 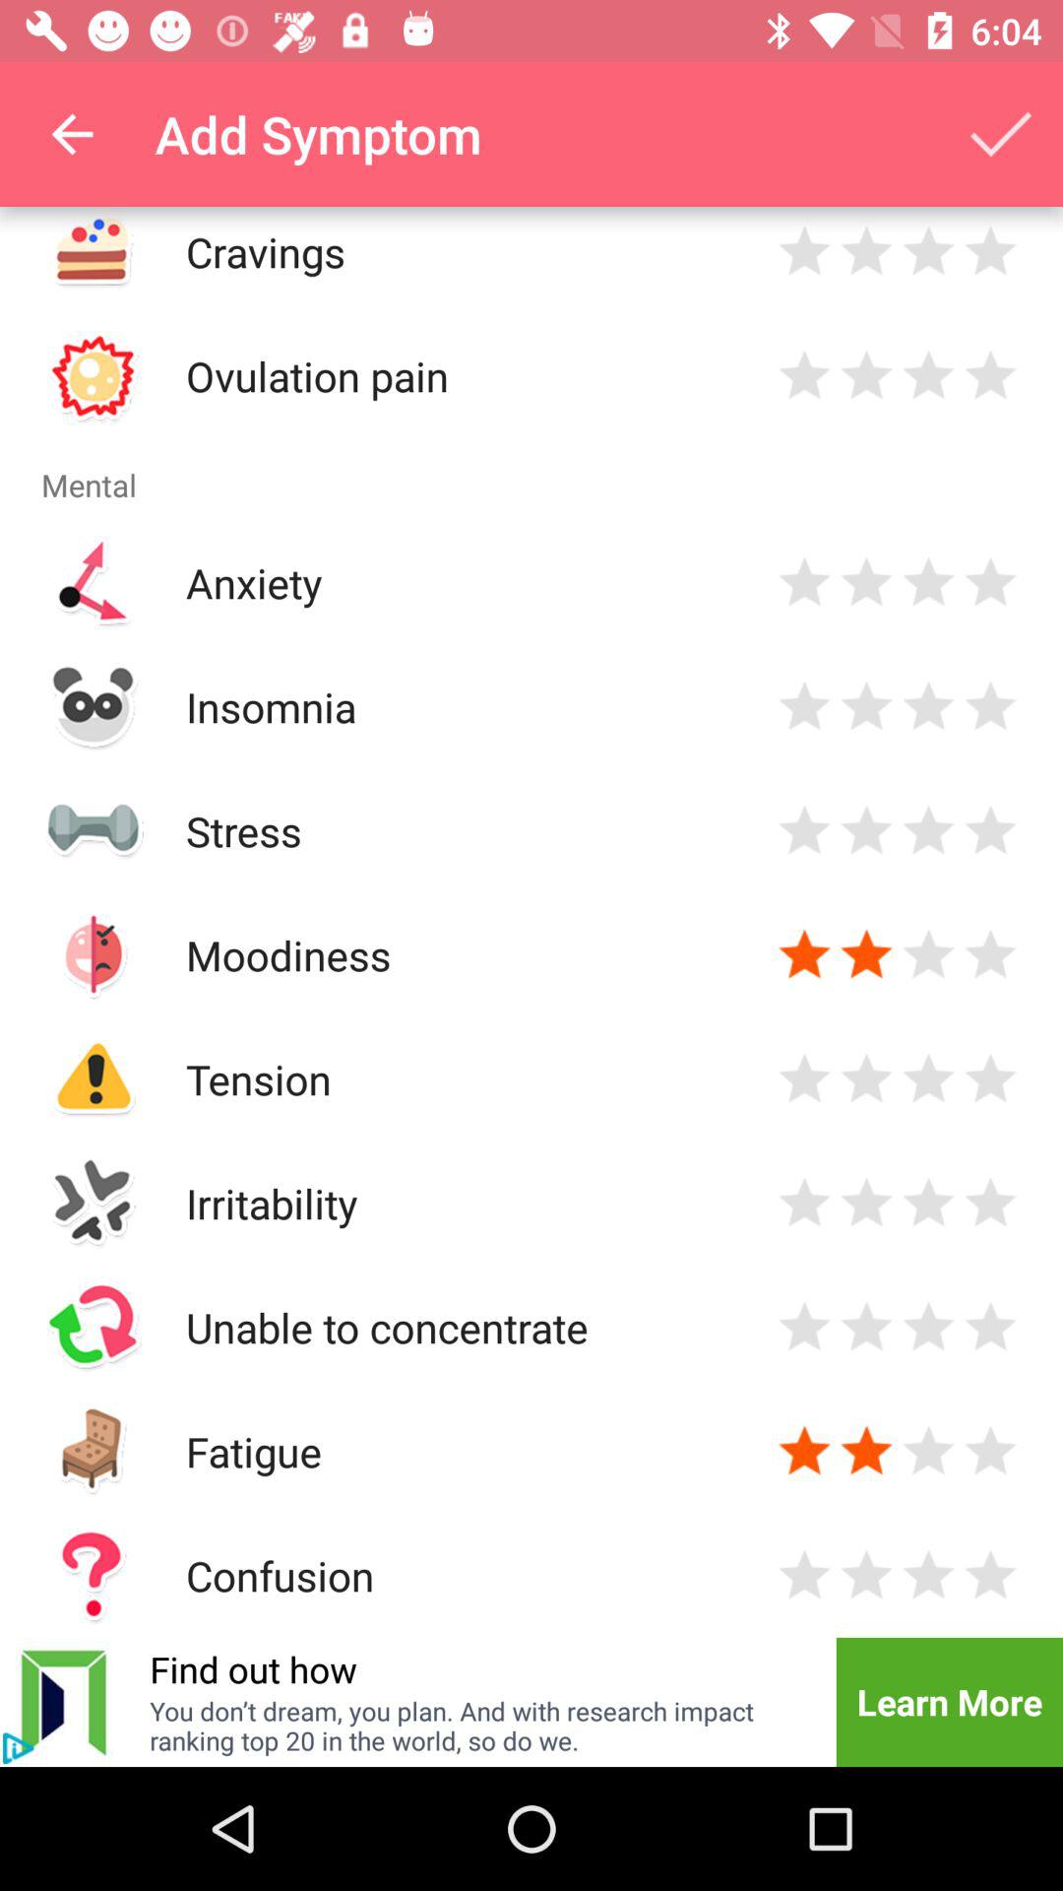 I want to click on rate 1 star, so click(x=805, y=1328).